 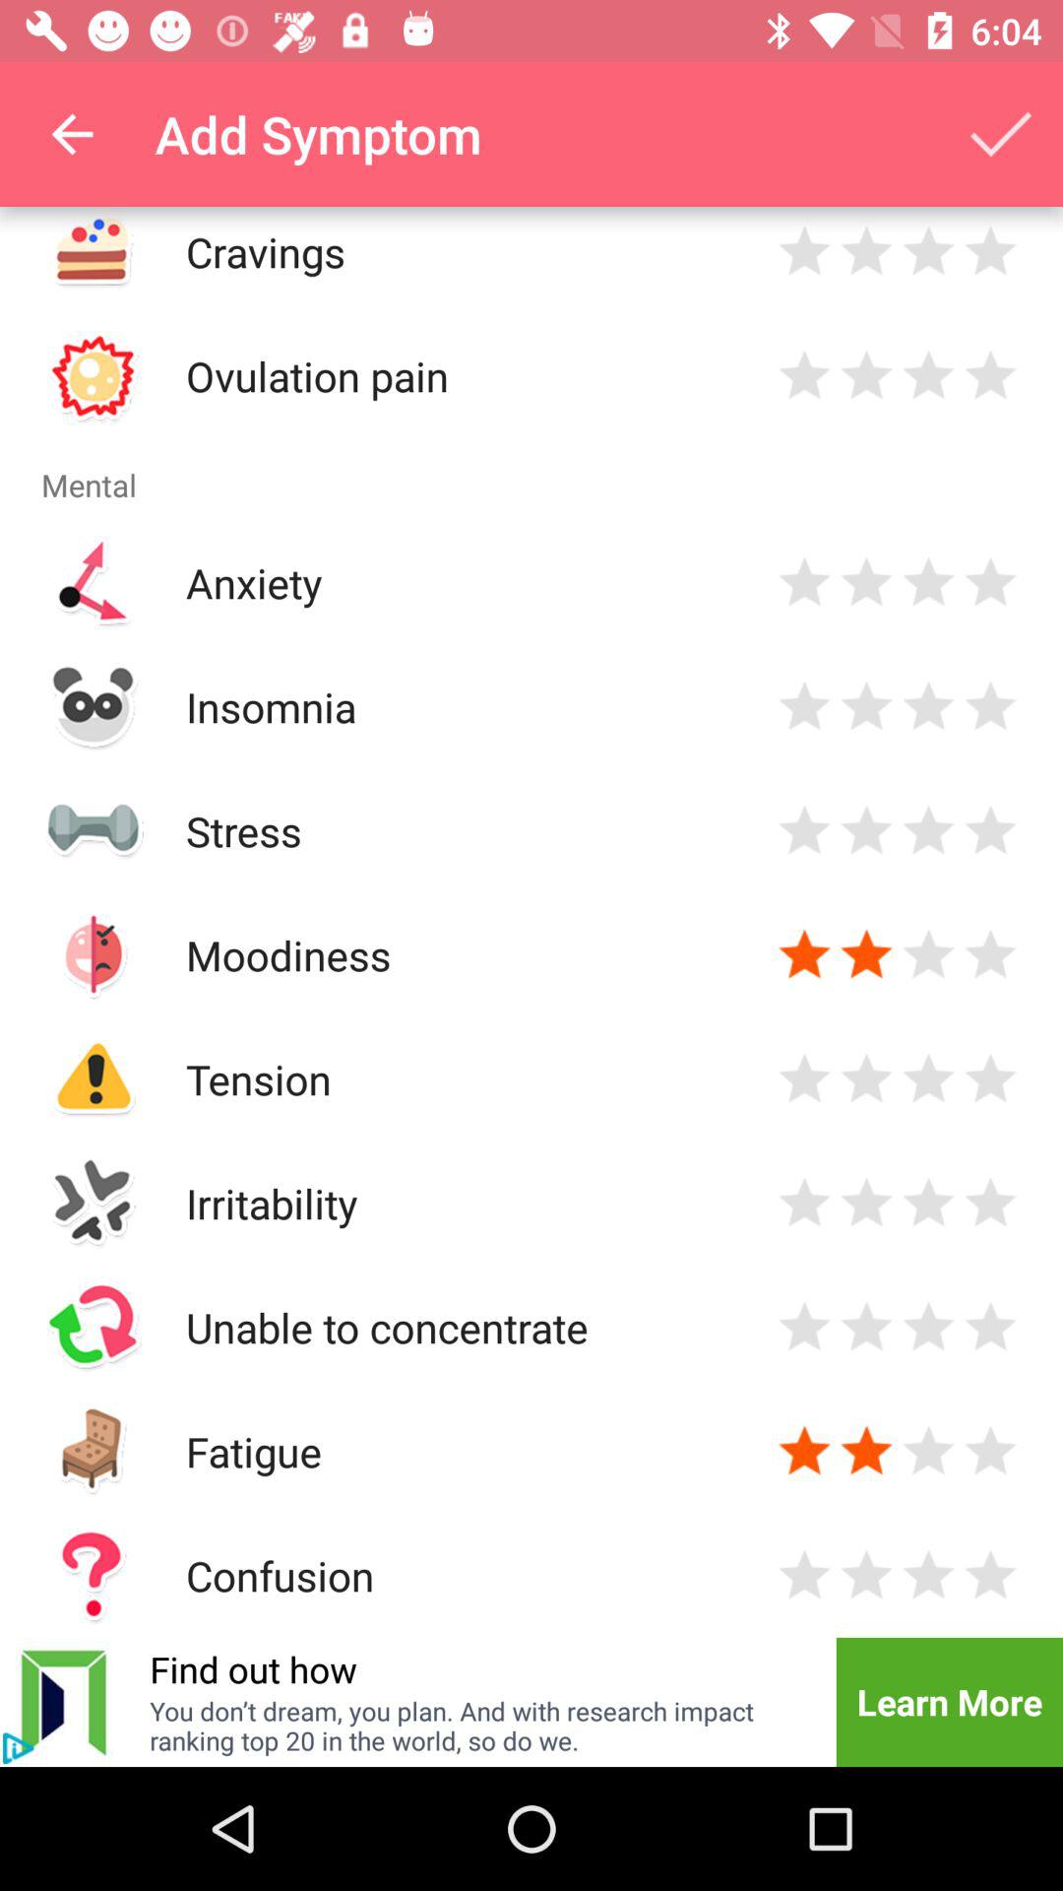 I want to click on rate 1 star, so click(x=805, y=1328).